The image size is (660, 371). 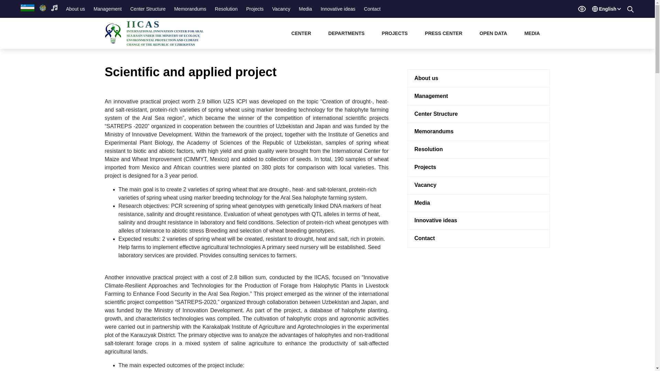 What do you see at coordinates (107, 9) in the screenshot?
I see `Management` at bounding box center [107, 9].